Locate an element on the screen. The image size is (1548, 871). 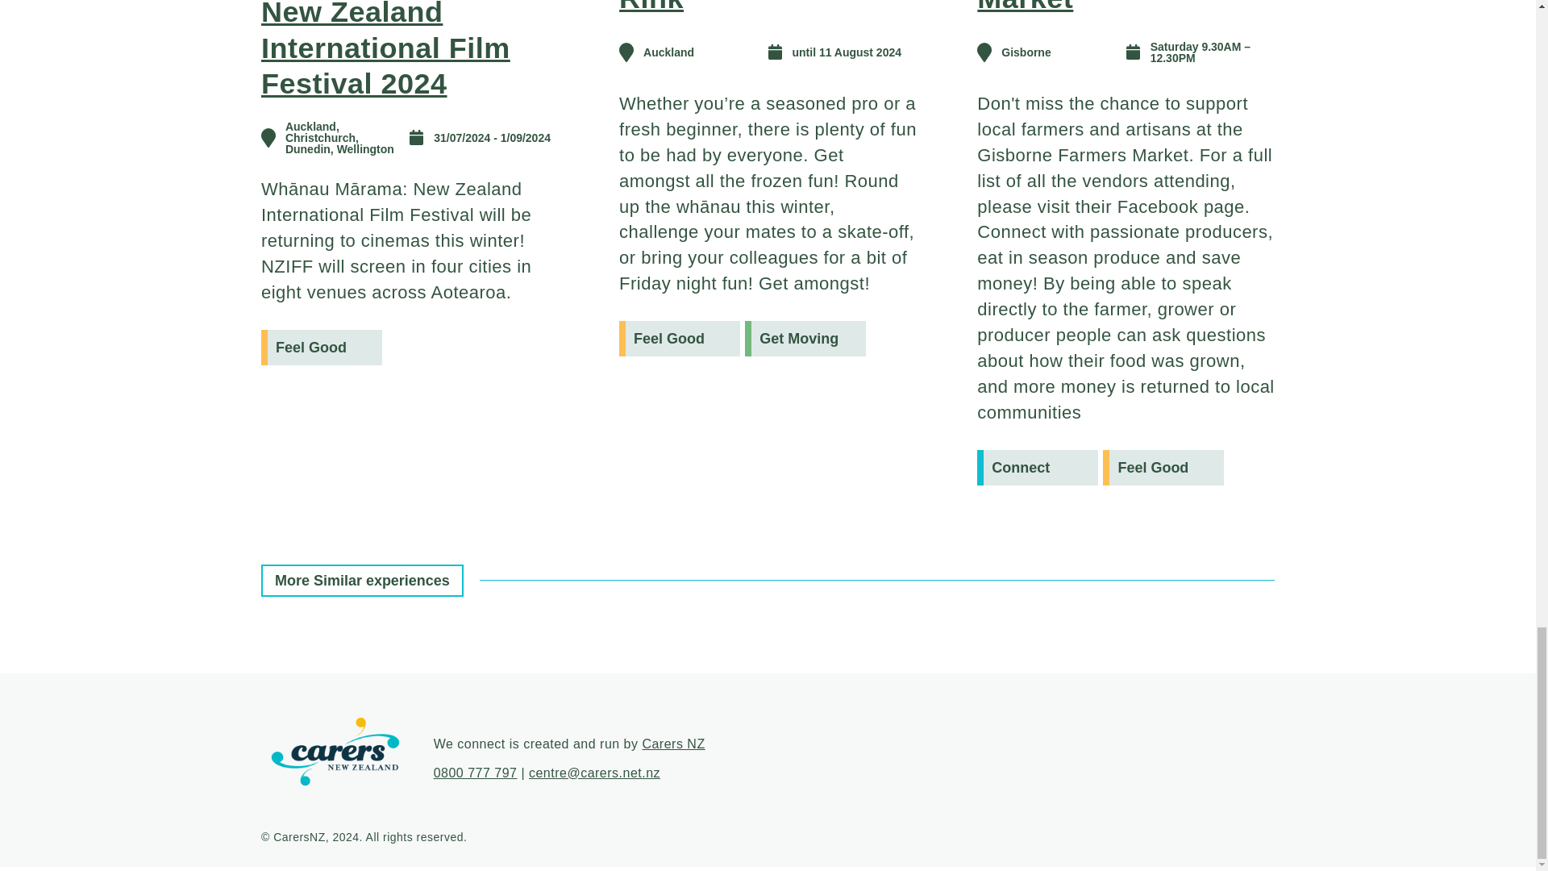
Feel Good is located at coordinates (679, 339).